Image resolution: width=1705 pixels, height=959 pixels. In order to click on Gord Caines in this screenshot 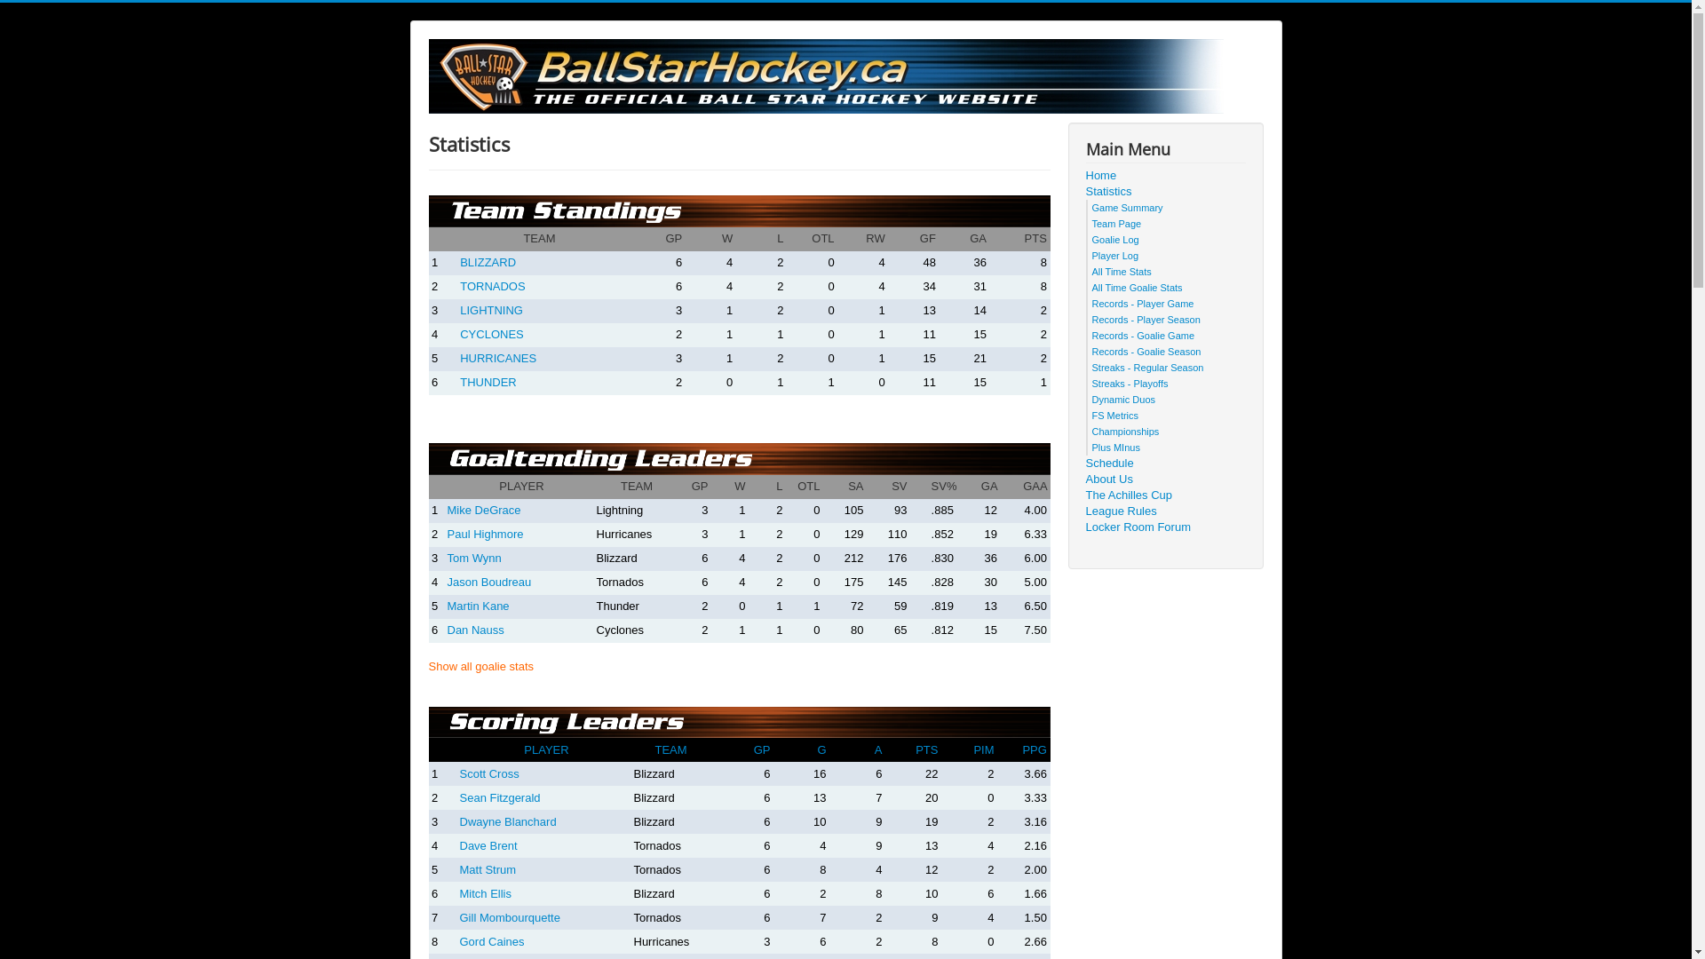, I will do `click(492, 941)`.